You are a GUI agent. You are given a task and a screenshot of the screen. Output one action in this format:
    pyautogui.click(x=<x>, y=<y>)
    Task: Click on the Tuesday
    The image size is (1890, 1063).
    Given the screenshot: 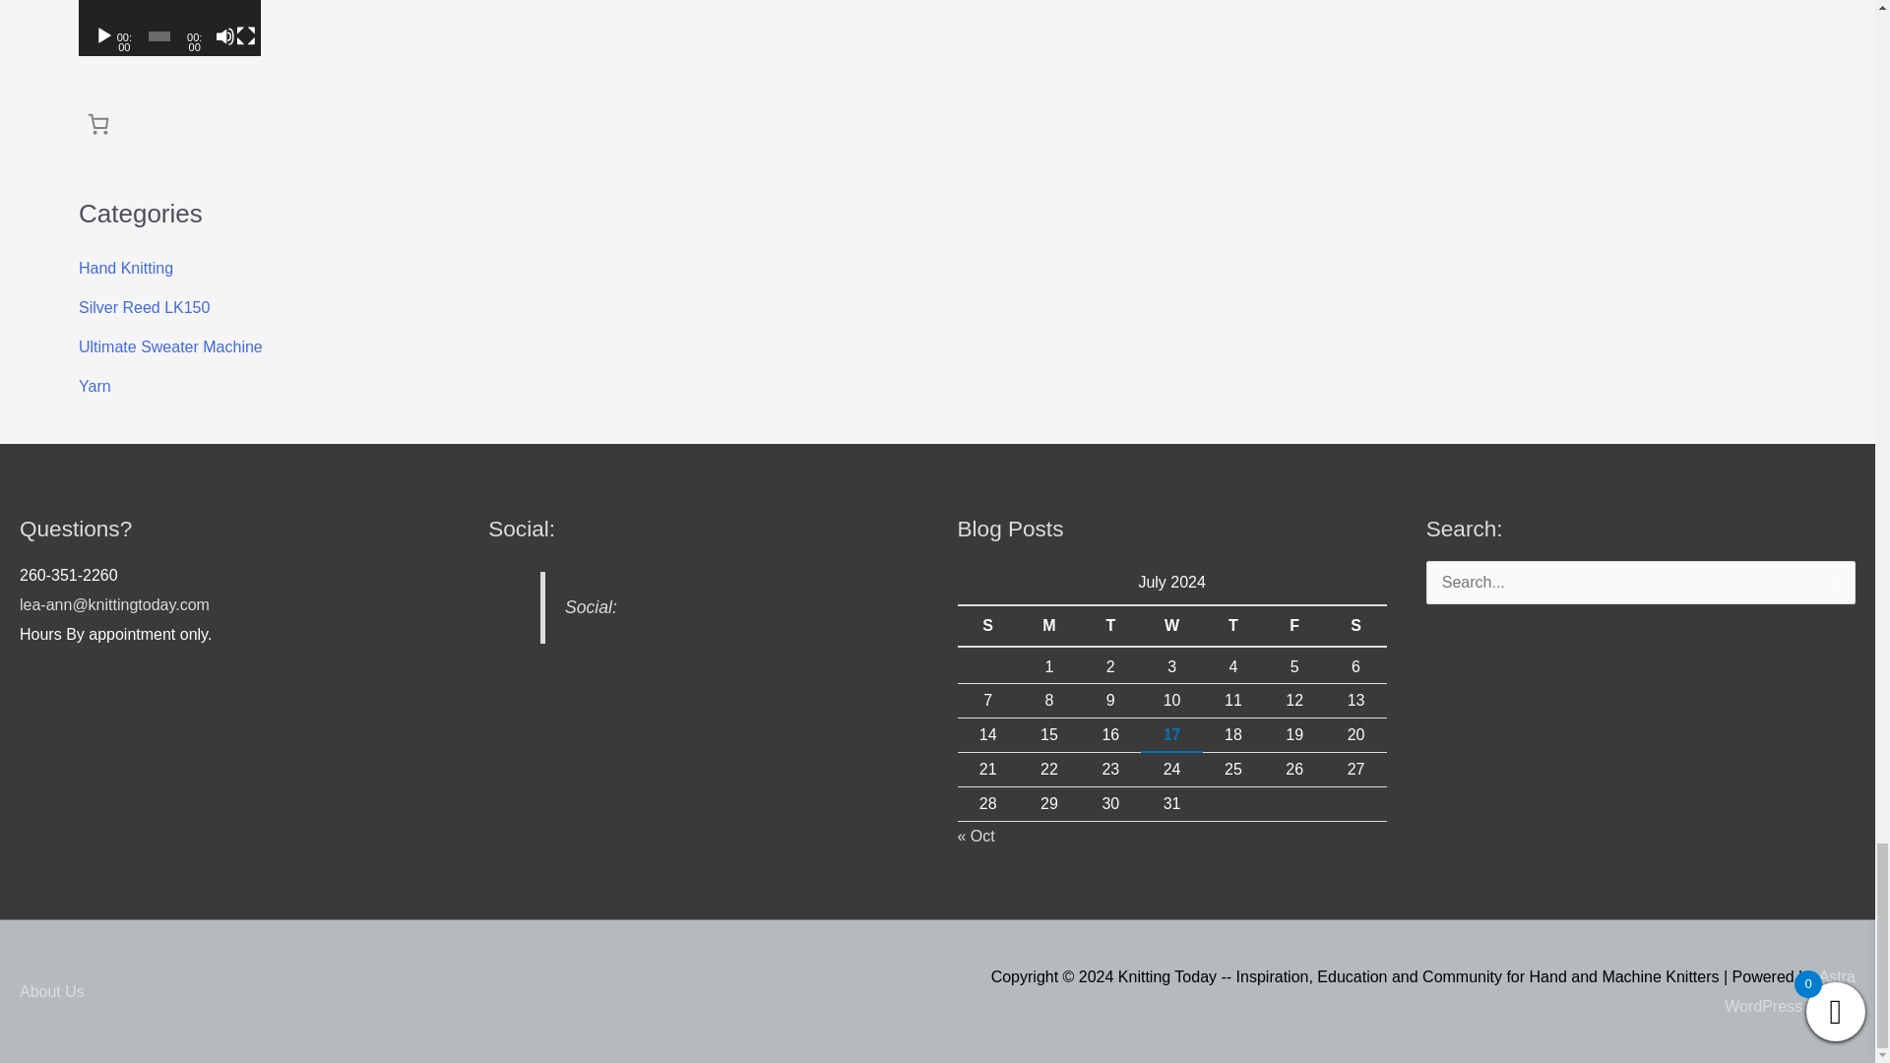 What is the action you would take?
    pyautogui.click(x=1110, y=626)
    